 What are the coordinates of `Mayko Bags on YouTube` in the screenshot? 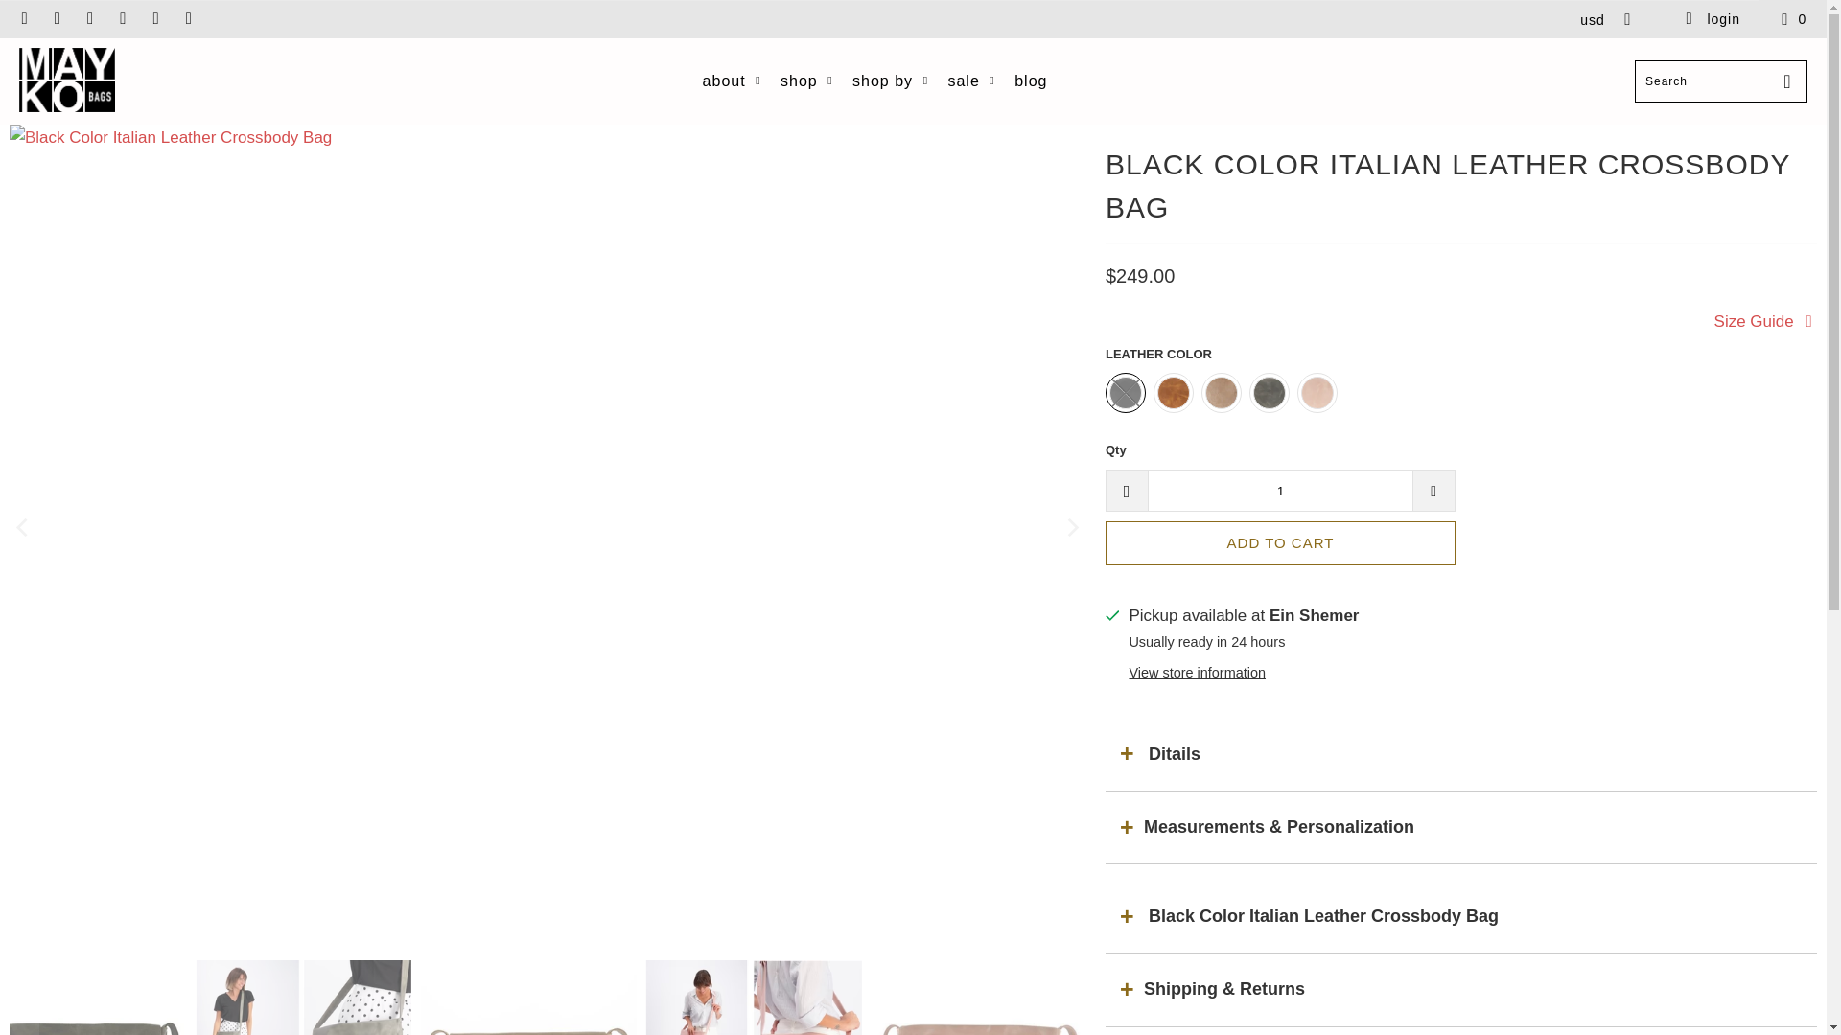 It's located at (90, 19).